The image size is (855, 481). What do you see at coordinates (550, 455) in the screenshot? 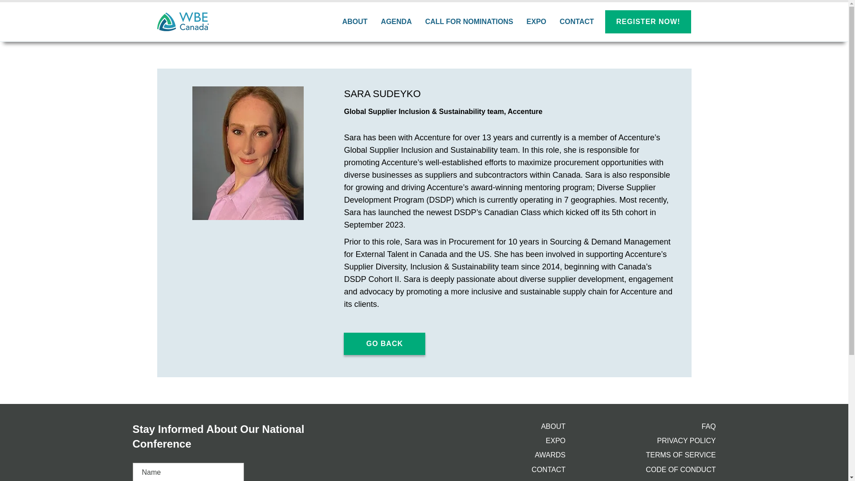
I see `AWARDS` at bounding box center [550, 455].